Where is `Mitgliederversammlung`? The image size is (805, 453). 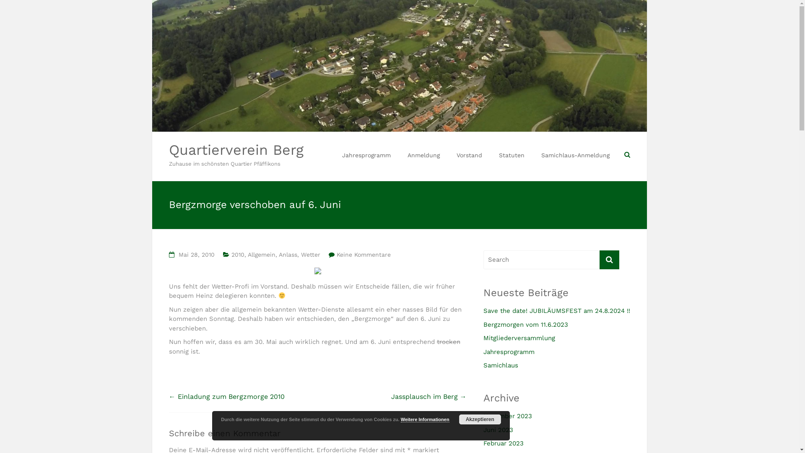 Mitgliederversammlung is located at coordinates (519, 341).